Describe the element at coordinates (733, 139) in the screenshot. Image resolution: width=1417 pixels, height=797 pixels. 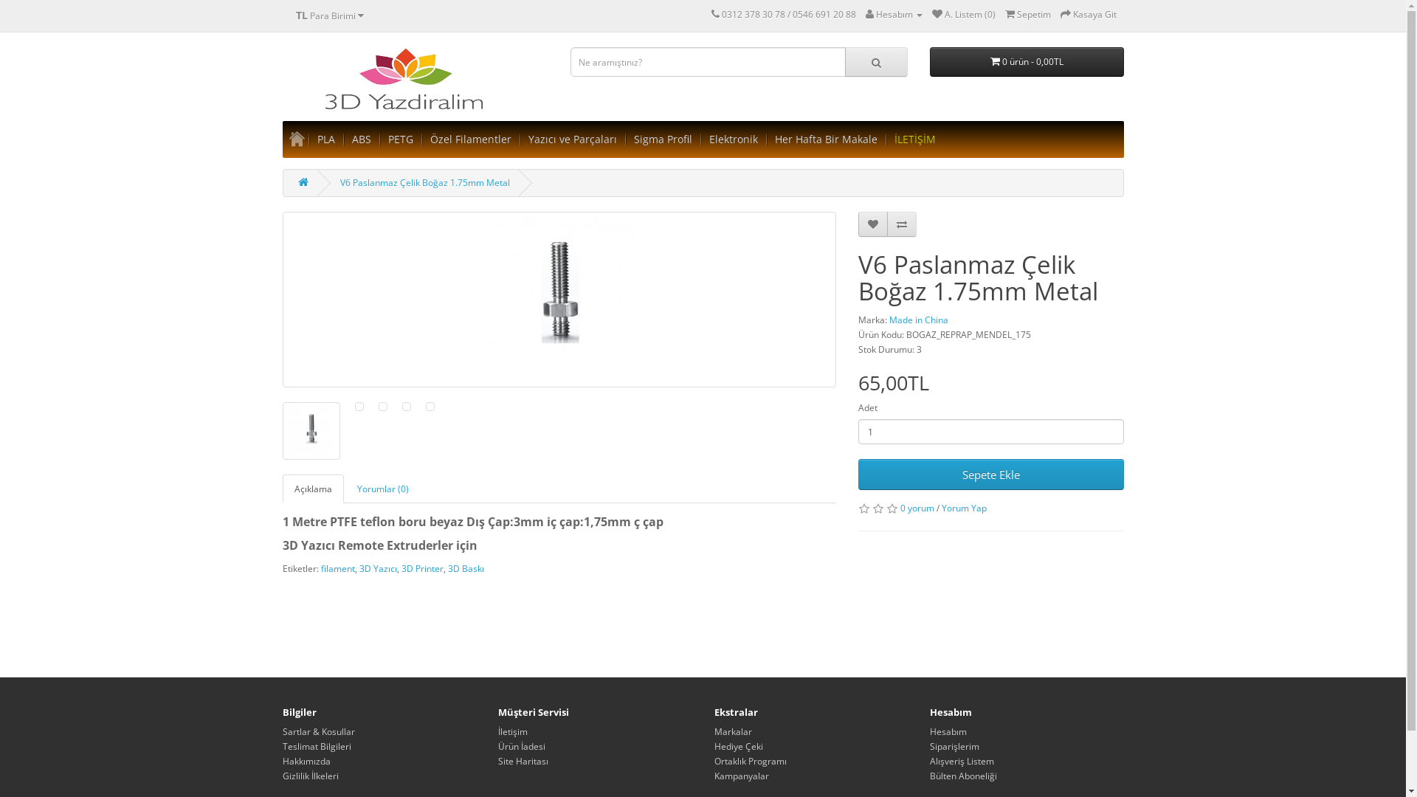
I see `Elektronik` at that location.